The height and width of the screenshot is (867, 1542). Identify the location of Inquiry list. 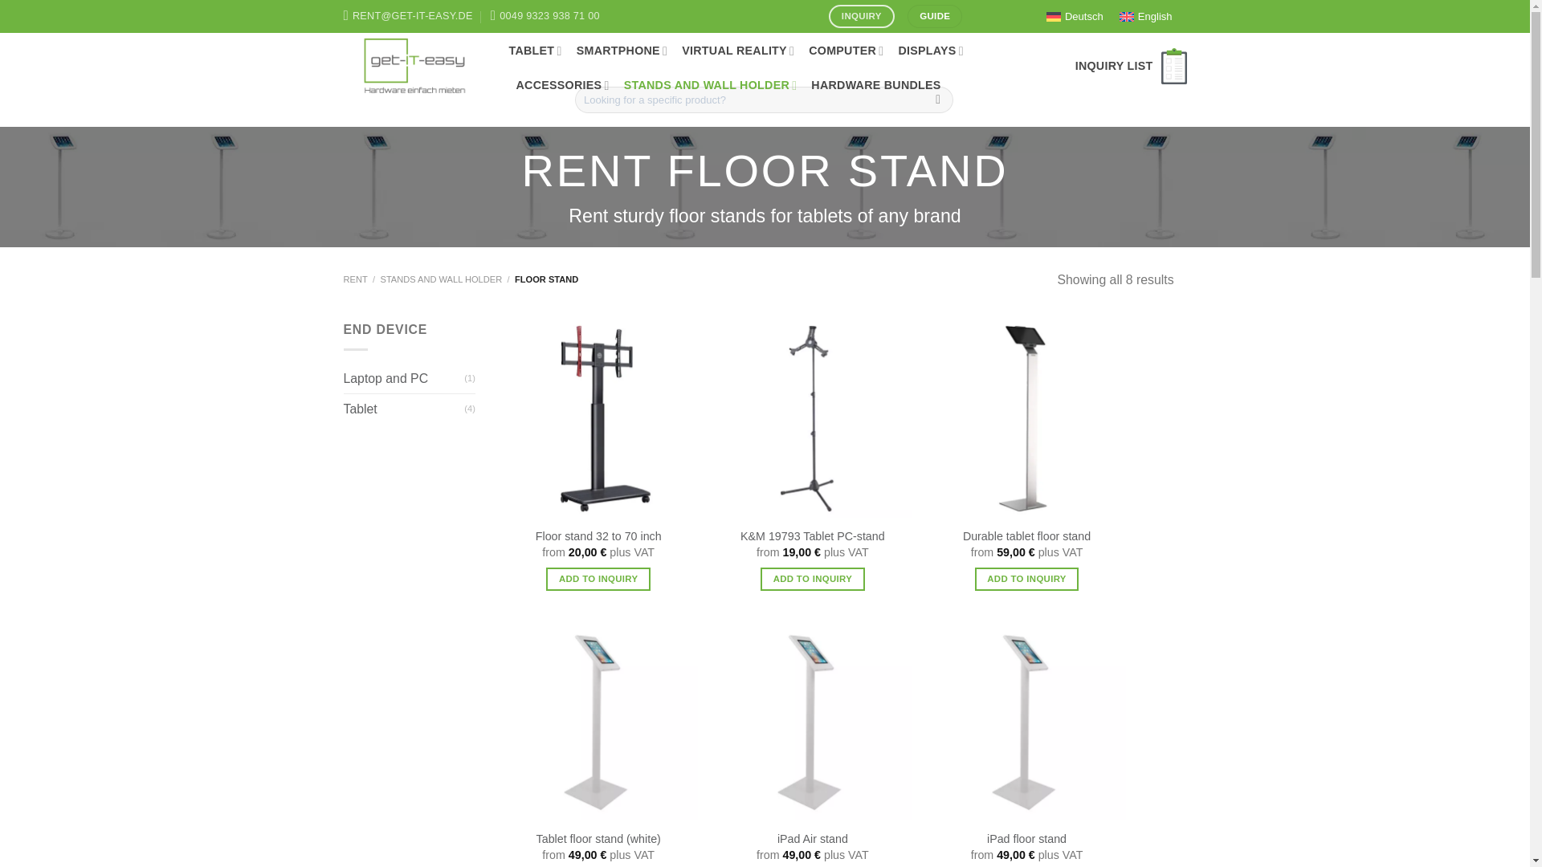
(1131, 66).